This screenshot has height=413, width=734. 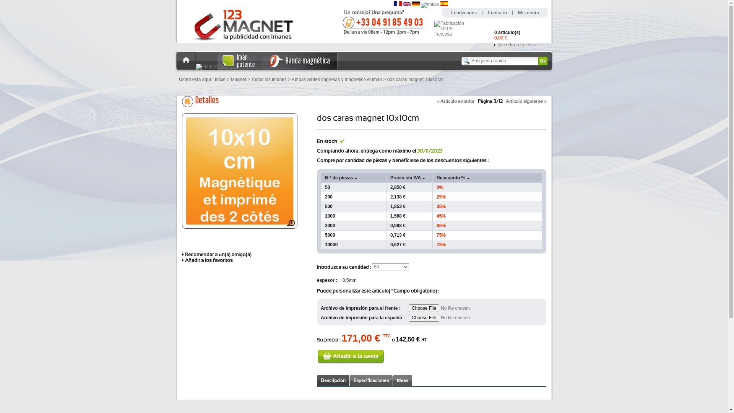 I want to click on English, so click(x=407, y=5).